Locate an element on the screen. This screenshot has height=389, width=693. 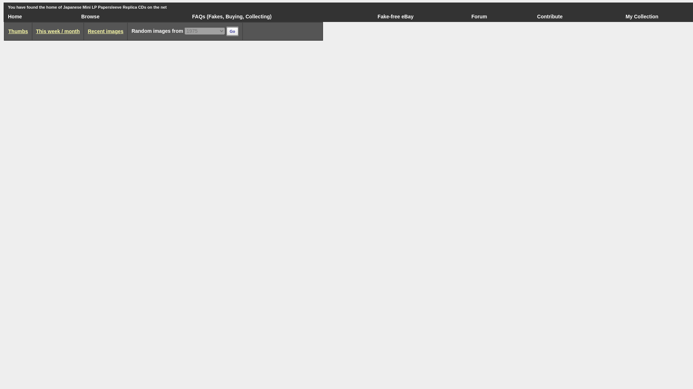
Contribute to the site is located at coordinates (550, 17).